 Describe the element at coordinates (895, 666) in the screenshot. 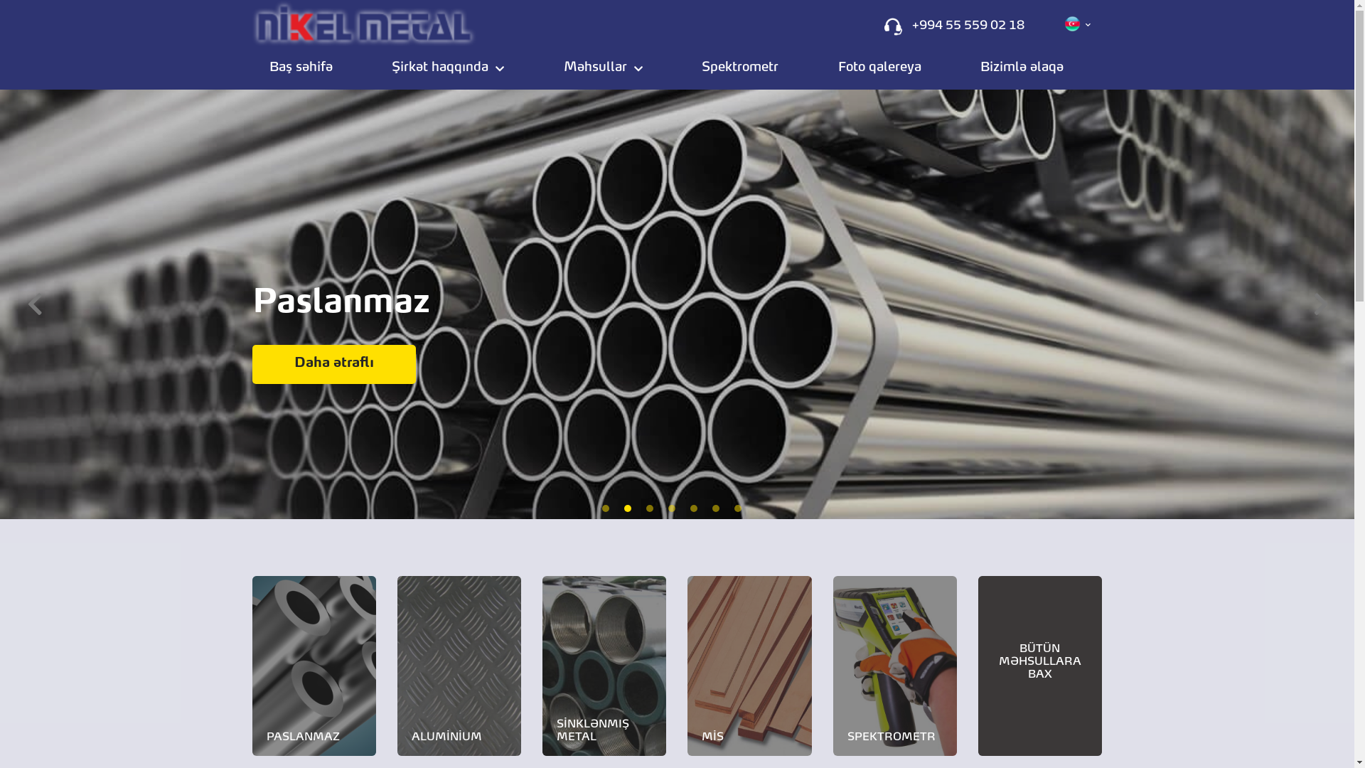

I see `SPEKTROMETR` at that location.